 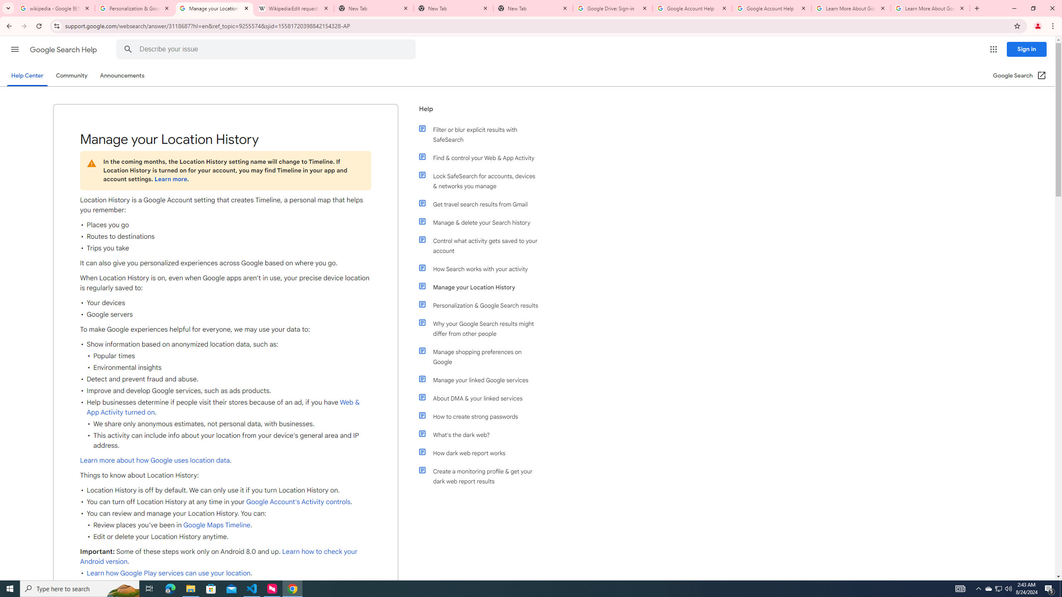 I want to click on Help, so click(x=479, y=112).